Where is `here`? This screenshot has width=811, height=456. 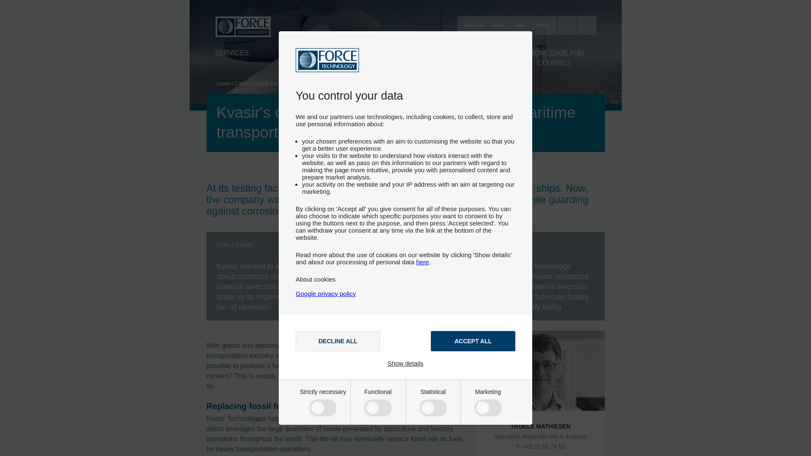 here is located at coordinates (422, 262).